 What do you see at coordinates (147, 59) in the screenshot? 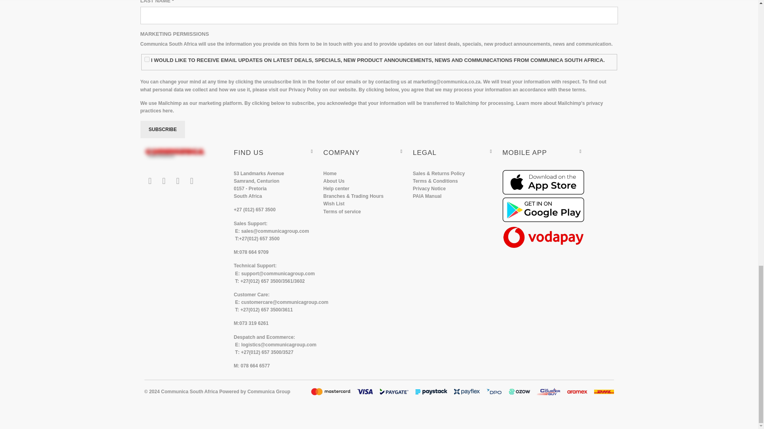
I see `Y` at bounding box center [147, 59].